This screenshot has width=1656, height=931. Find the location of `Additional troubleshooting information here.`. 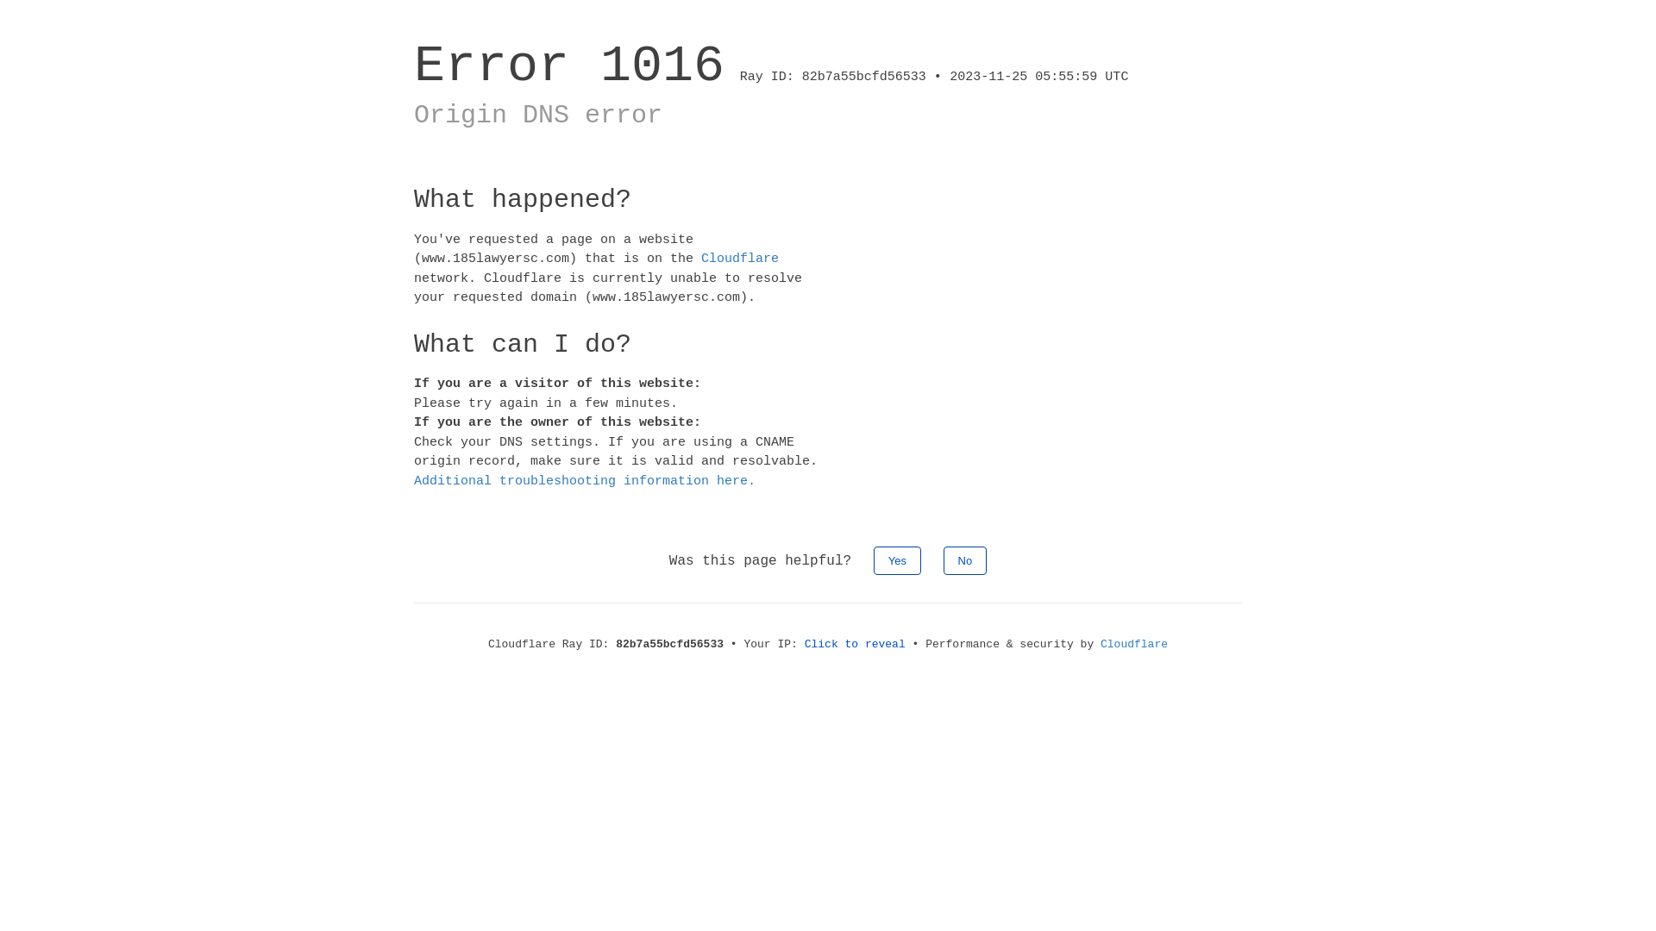

Additional troubleshooting information here. is located at coordinates (585, 481).